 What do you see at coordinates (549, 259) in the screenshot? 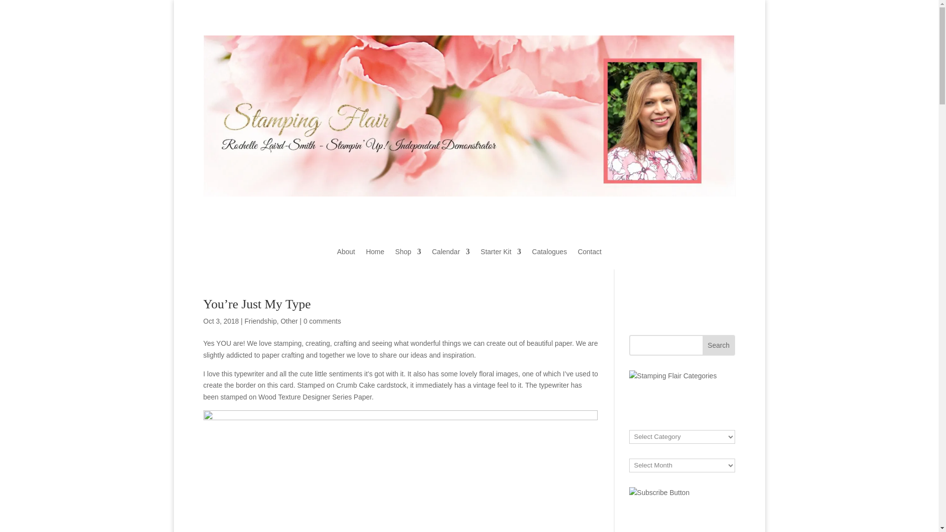
I see `Catalogues` at bounding box center [549, 259].